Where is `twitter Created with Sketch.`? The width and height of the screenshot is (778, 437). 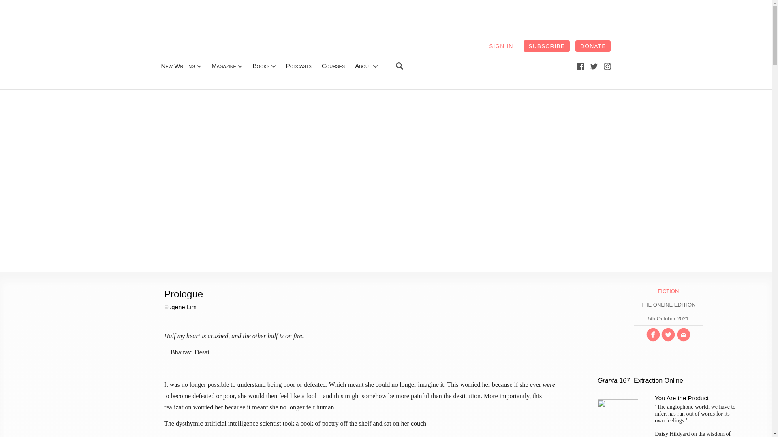 twitter Created with Sketch. is located at coordinates (594, 66).